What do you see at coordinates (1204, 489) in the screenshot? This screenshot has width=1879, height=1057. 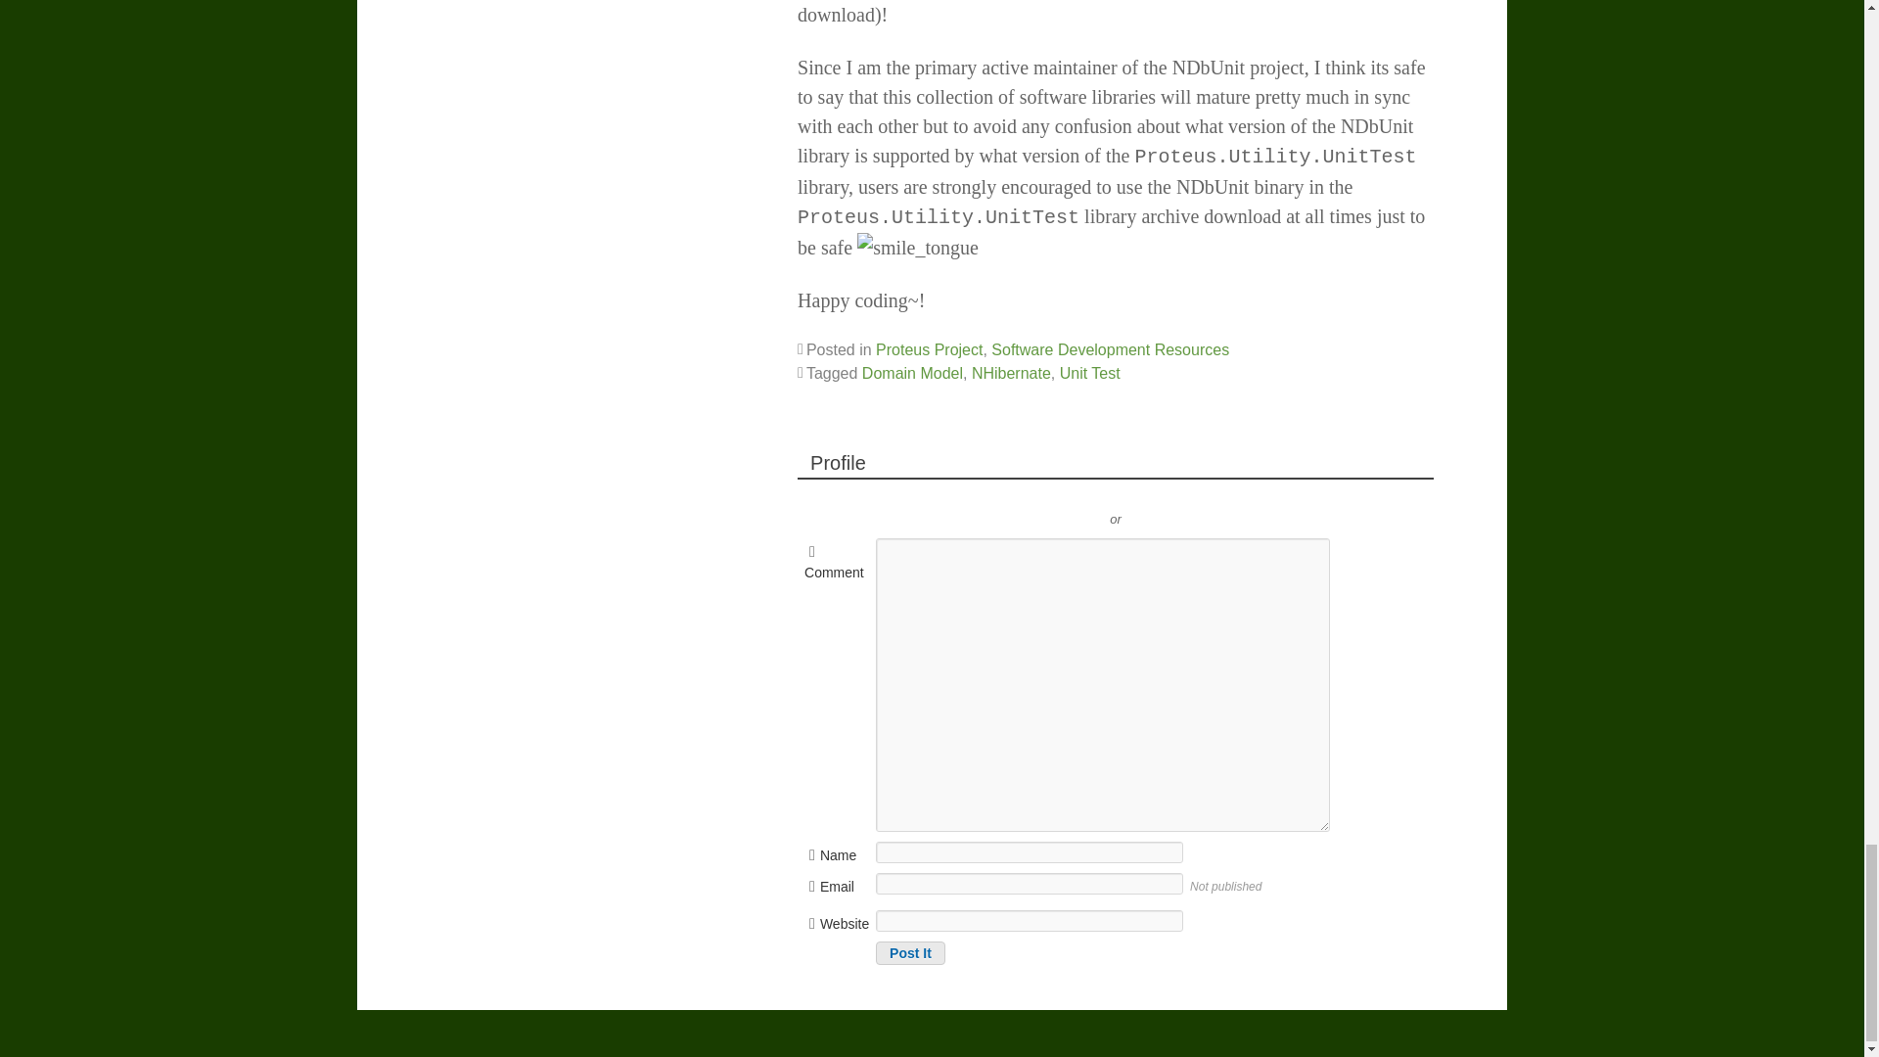 I see `Sign in with Facebook` at bounding box center [1204, 489].